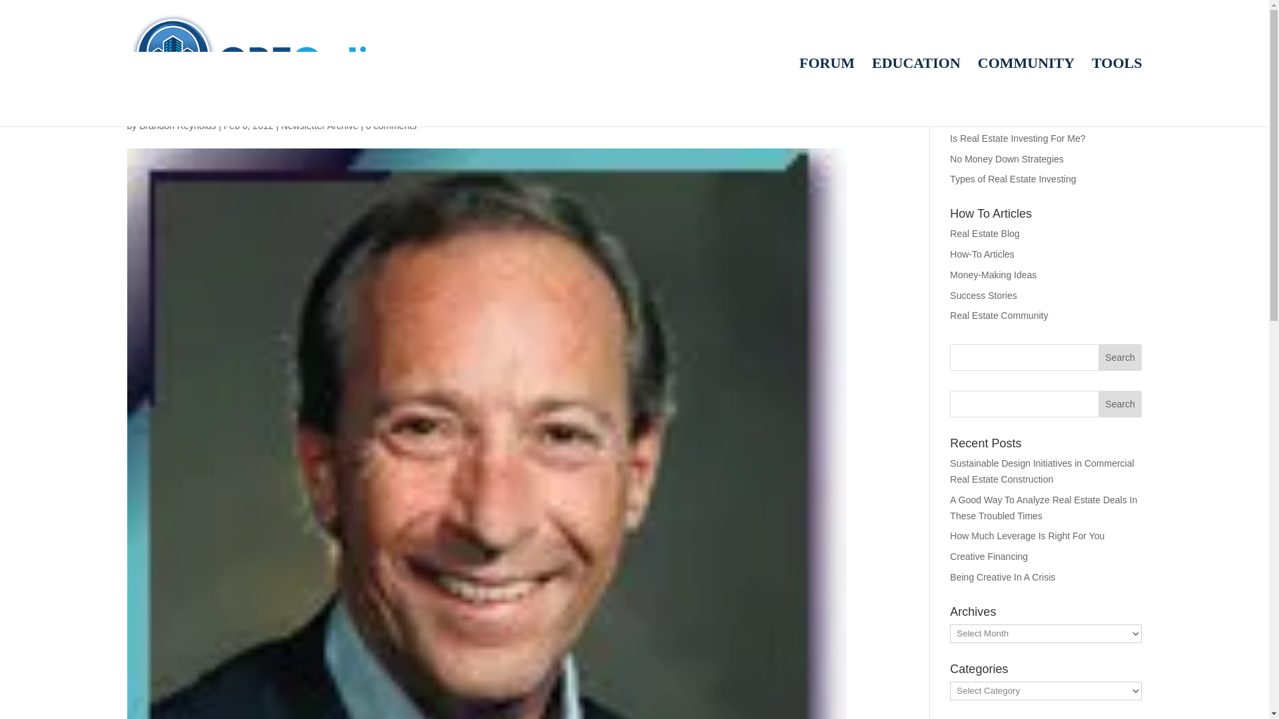 The width and height of the screenshot is (1279, 719). What do you see at coordinates (916, 92) in the screenshot?
I see `EDUCATION` at bounding box center [916, 92].